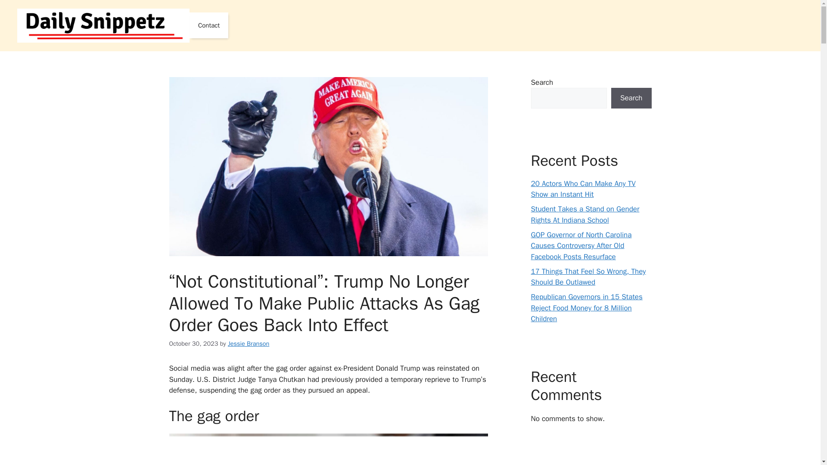 Image resolution: width=827 pixels, height=465 pixels. I want to click on Search, so click(631, 98).